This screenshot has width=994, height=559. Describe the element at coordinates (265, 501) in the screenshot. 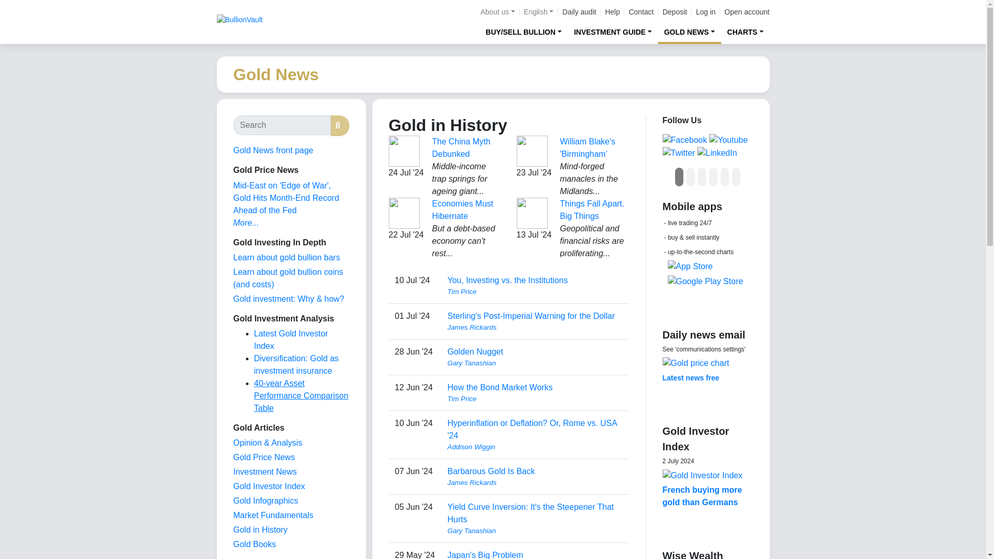

I see `Gold Infographics` at that location.